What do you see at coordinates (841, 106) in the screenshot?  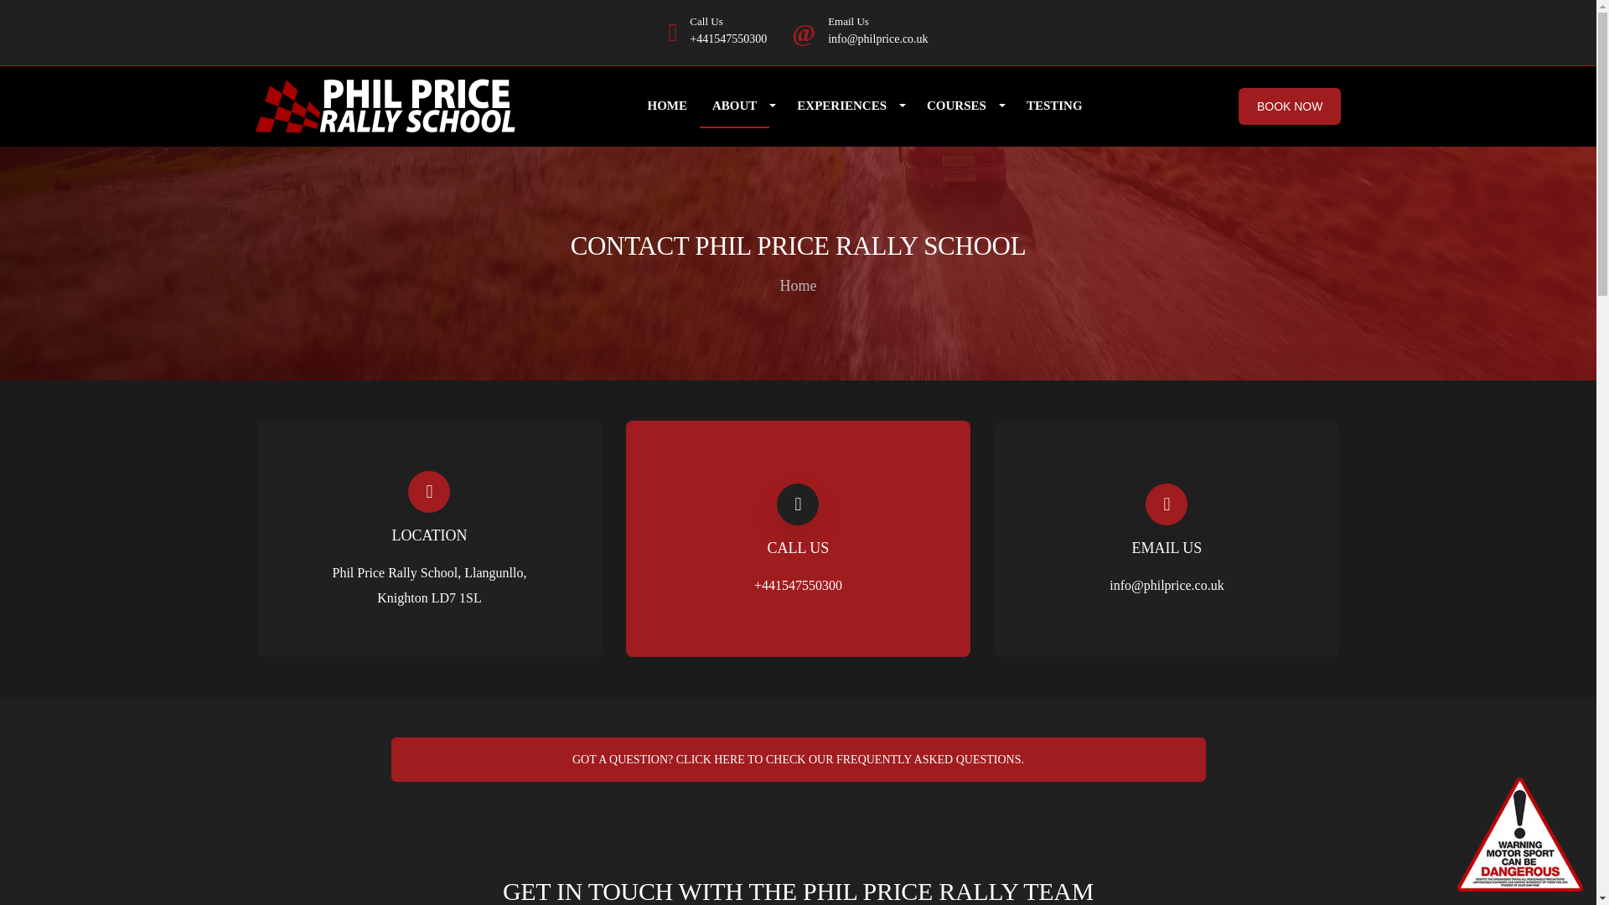 I see `EXPERIENCES` at bounding box center [841, 106].